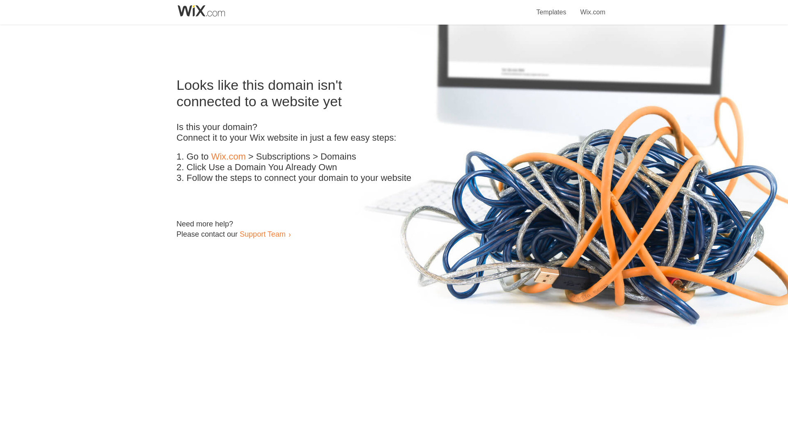 This screenshot has width=788, height=443. I want to click on Templates, so click(552, 7).